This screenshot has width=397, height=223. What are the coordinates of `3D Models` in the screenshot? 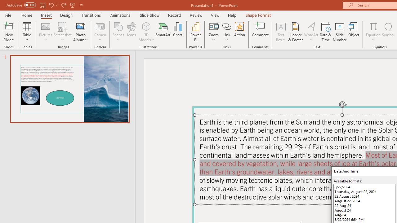 It's located at (146, 32).